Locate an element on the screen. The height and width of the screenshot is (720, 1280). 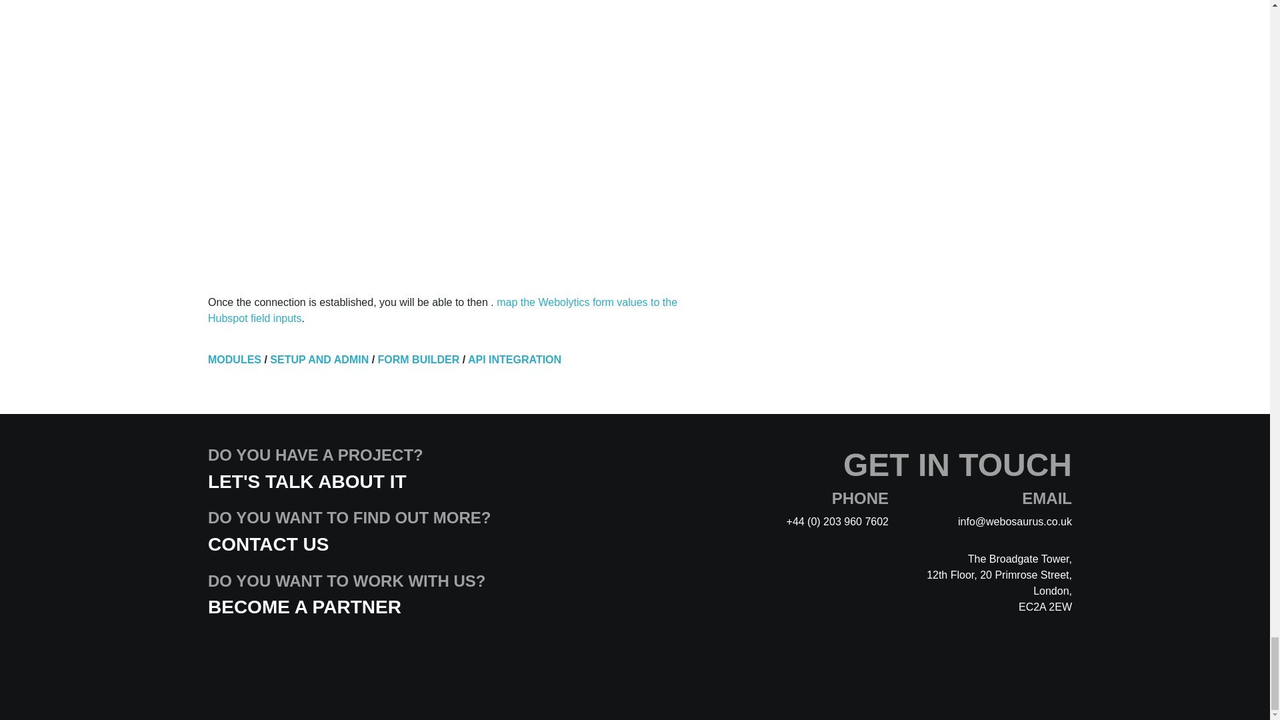
map the Webolytics form values to the Hubspot field inputs is located at coordinates (442, 310).